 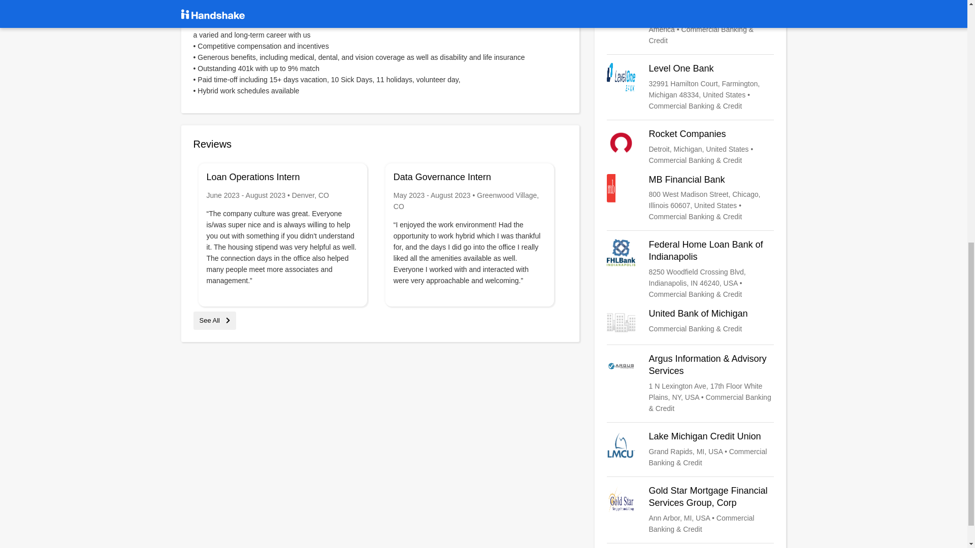 I want to click on See All, so click(x=214, y=321).